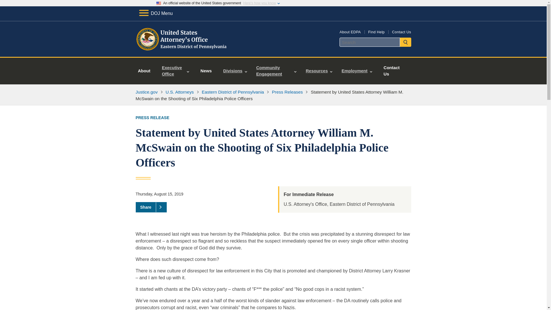 This screenshot has width=551, height=310. What do you see at coordinates (288, 92) in the screenshot?
I see `Press Releases` at bounding box center [288, 92].